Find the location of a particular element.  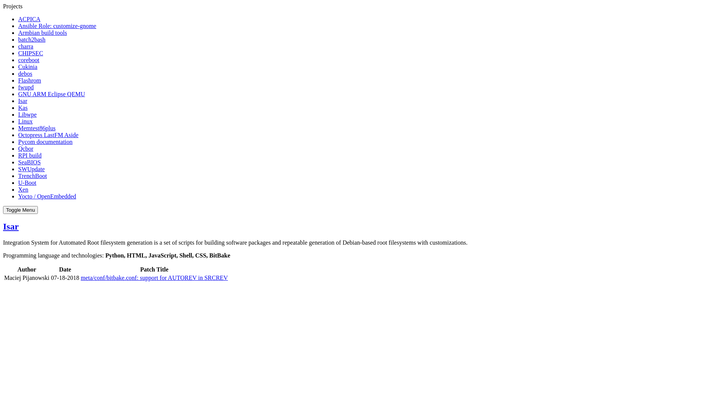

Xen is located at coordinates (23, 189).